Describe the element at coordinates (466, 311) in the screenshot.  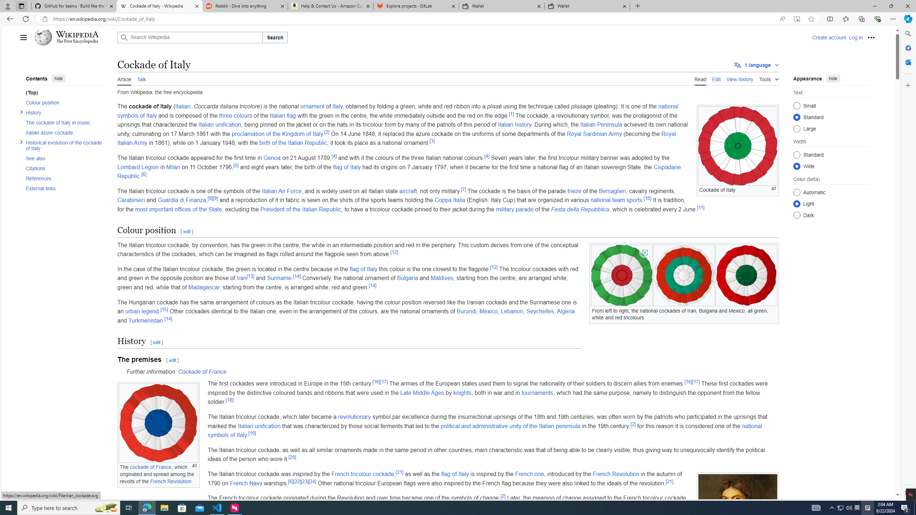
I see `Burundi` at that location.